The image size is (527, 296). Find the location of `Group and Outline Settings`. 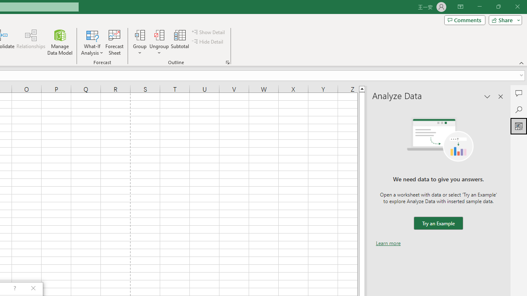

Group and Outline Settings is located at coordinates (227, 62).